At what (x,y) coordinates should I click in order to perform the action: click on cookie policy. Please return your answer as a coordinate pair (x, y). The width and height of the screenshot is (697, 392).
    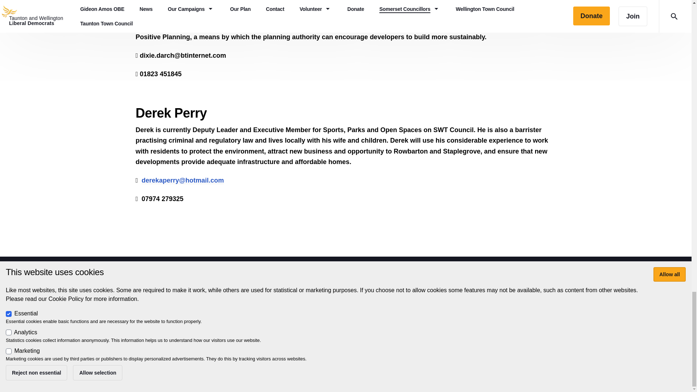
    Looking at the image, I should click on (355, 324).